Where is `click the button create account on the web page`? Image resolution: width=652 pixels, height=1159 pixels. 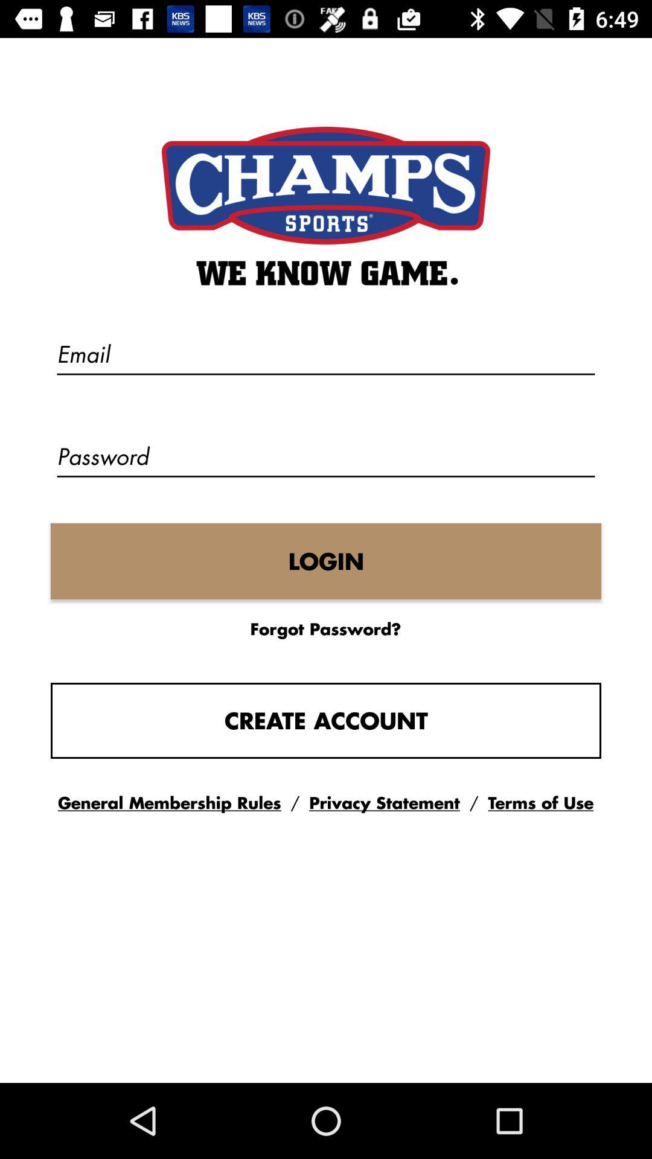
click the button create account on the web page is located at coordinates (326, 721).